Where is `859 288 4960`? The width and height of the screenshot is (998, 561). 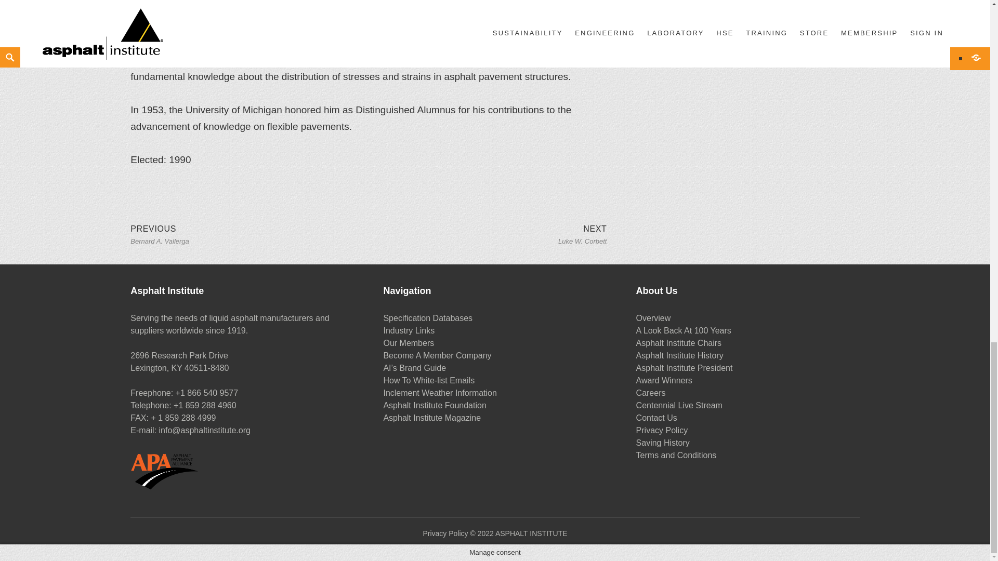
859 288 4960 is located at coordinates (211, 405).